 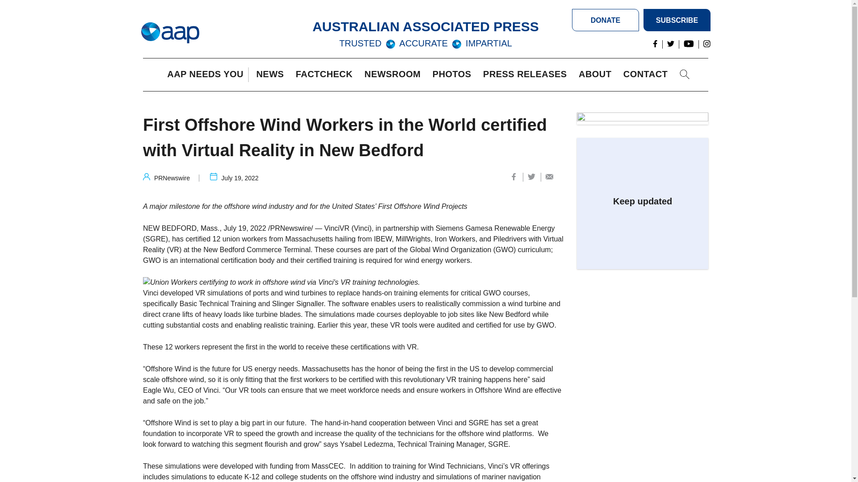 What do you see at coordinates (326, 75) in the screenshot?
I see `FACTCHECK` at bounding box center [326, 75].